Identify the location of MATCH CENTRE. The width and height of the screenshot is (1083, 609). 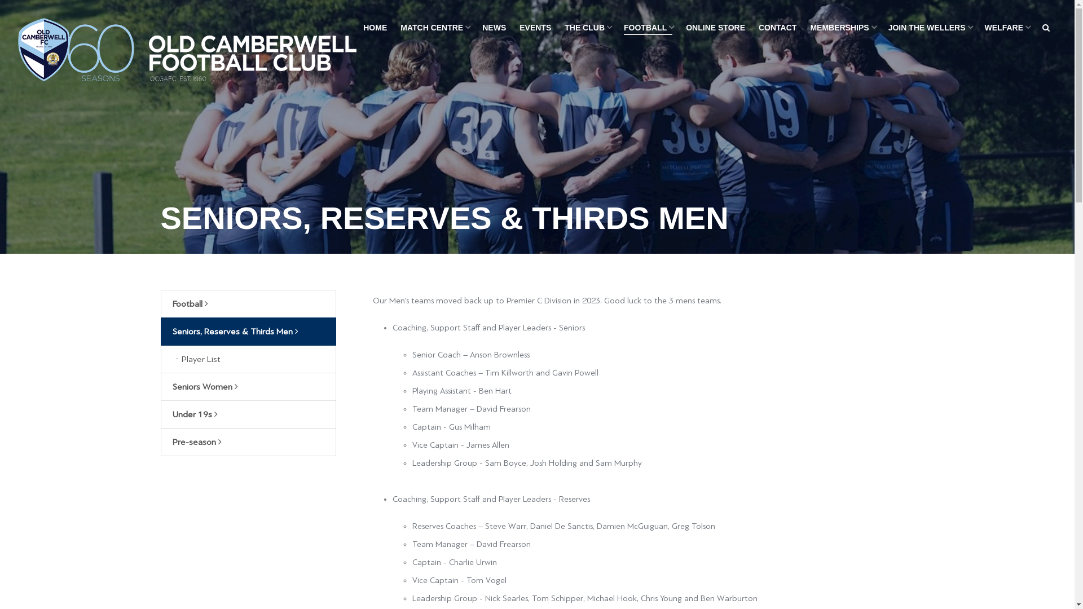
(434, 28).